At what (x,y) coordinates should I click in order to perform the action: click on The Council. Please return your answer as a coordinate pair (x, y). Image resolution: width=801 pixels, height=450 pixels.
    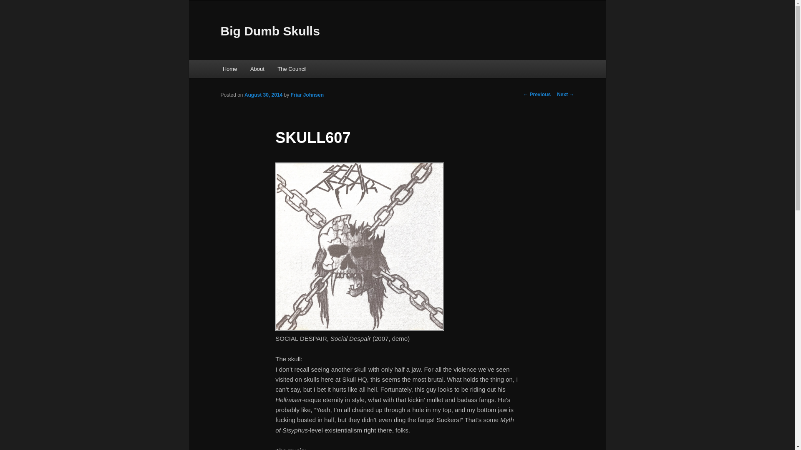
    Looking at the image, I should click on (292, 68).